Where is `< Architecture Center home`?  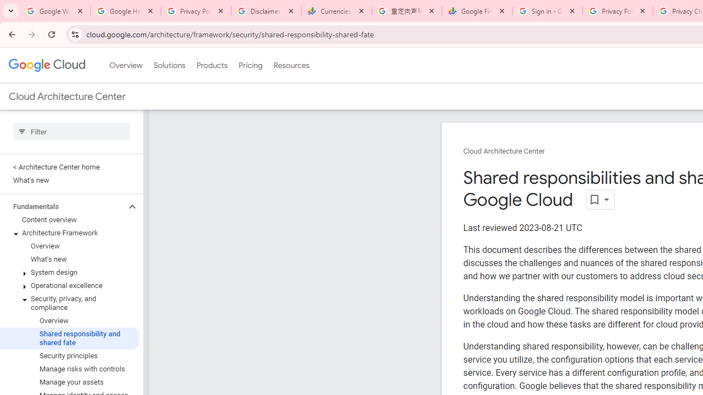 < Architecture Center home is located at coordinates (69, 167).